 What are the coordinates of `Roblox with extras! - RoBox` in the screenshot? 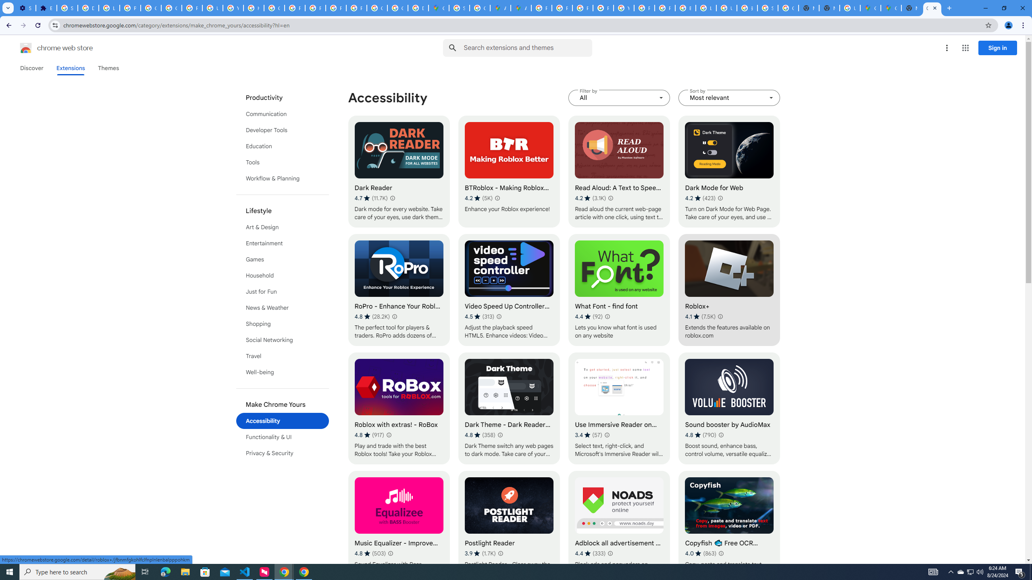 It's located at (399, 408).